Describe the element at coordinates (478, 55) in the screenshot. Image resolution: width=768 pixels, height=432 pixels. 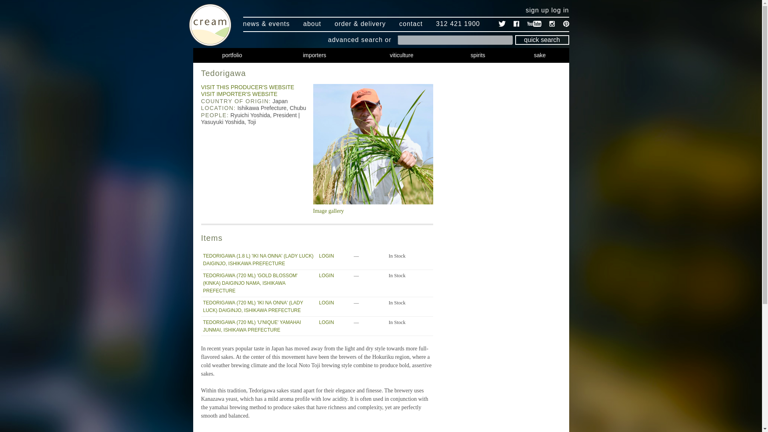
I see `spirits` at that location.